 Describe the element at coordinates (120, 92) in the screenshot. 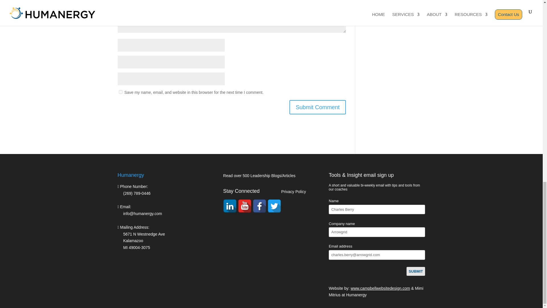

I see `yes` at that location.